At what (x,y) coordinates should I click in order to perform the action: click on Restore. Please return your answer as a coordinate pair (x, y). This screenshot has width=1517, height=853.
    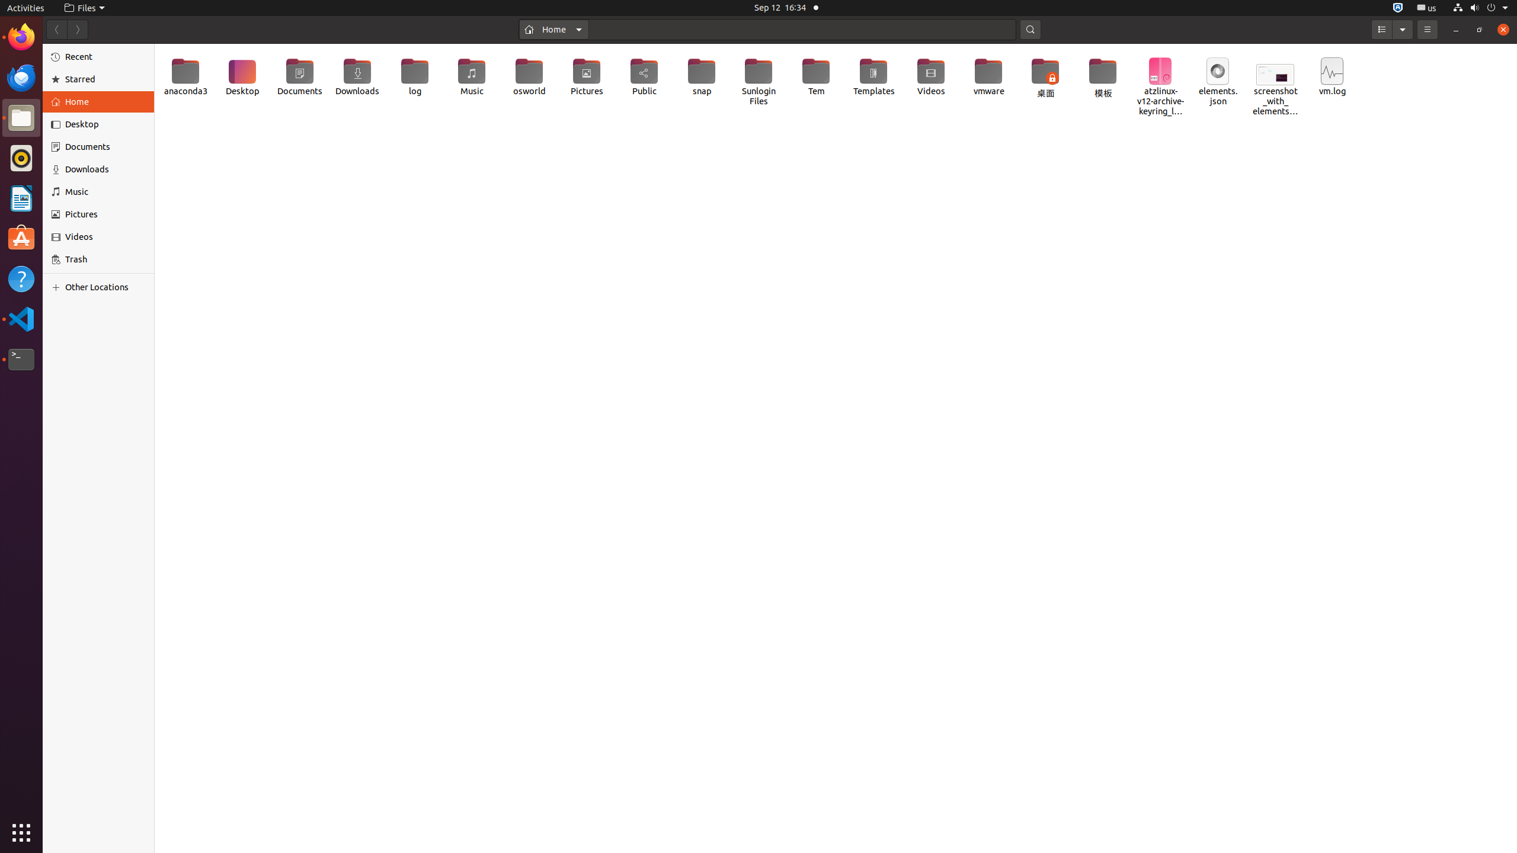
    Looking at the image, I should click on (1480, 30).